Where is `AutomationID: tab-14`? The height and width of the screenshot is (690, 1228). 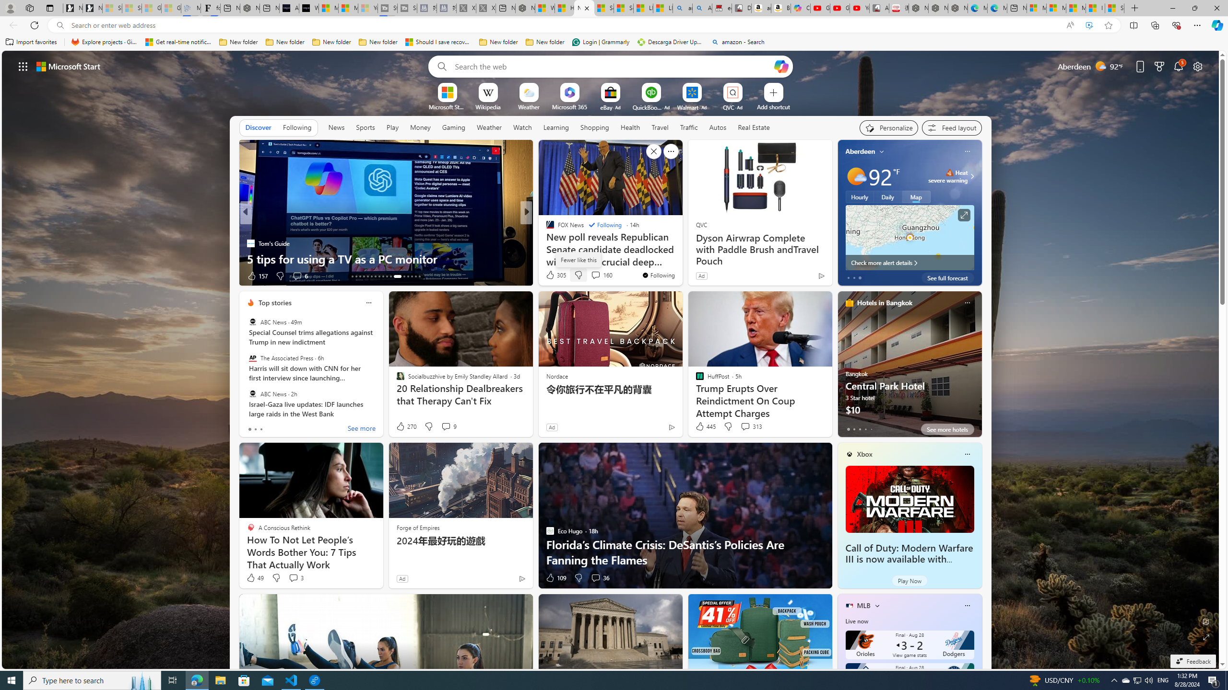 AutomationID: tab-14 is located at coordinates (356, 276).